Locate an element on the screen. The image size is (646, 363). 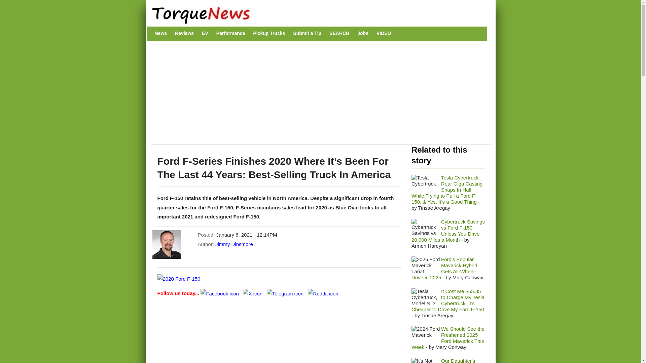
Performance is located at coordinates (231, 33).